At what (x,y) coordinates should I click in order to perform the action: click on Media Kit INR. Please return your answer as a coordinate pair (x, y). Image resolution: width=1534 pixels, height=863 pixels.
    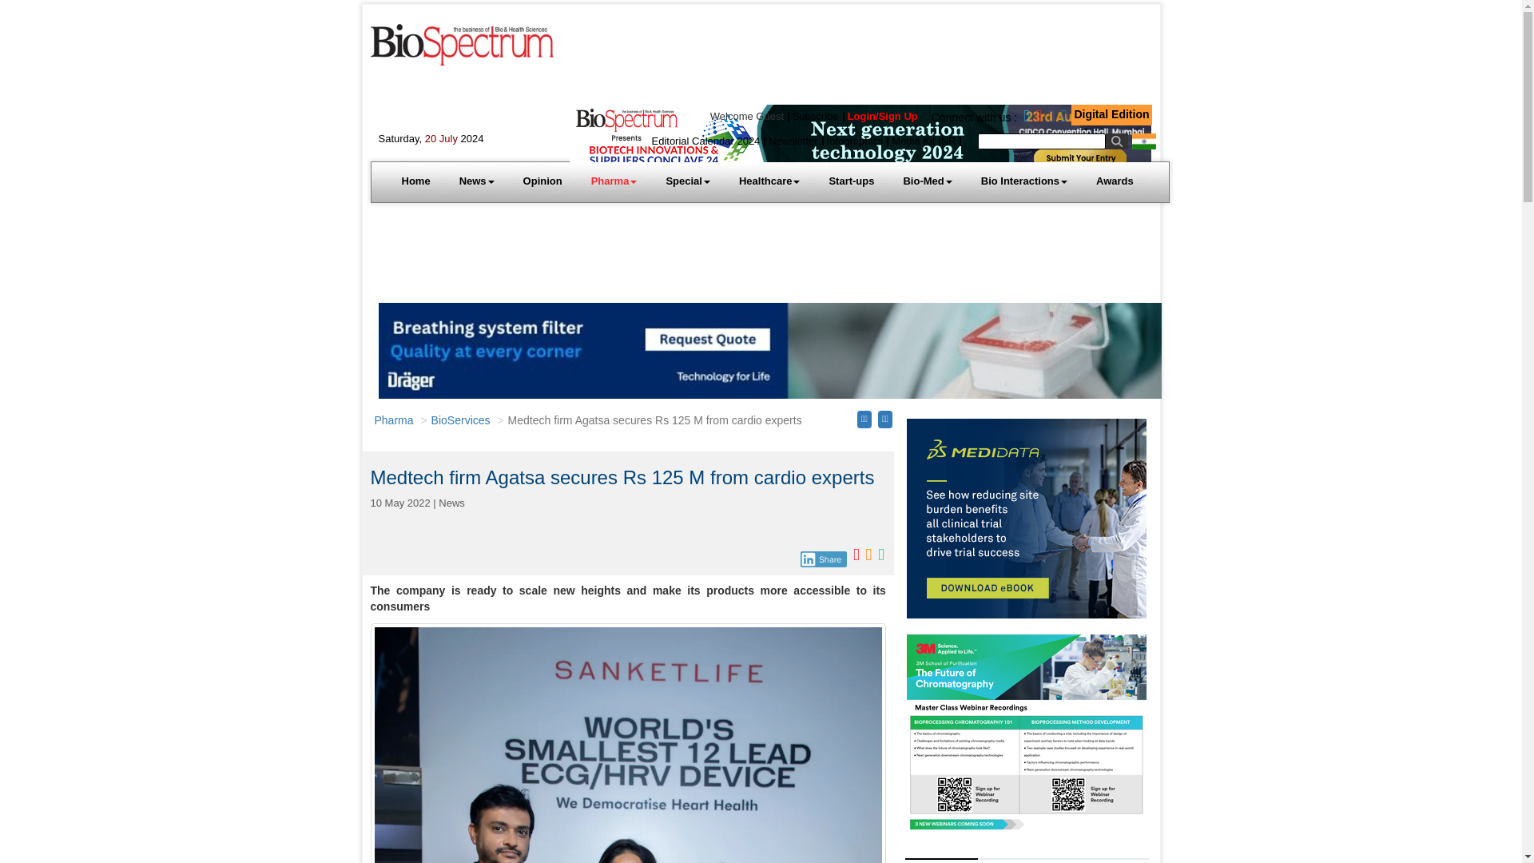
    Looking at the image, I should click on (924, 141).